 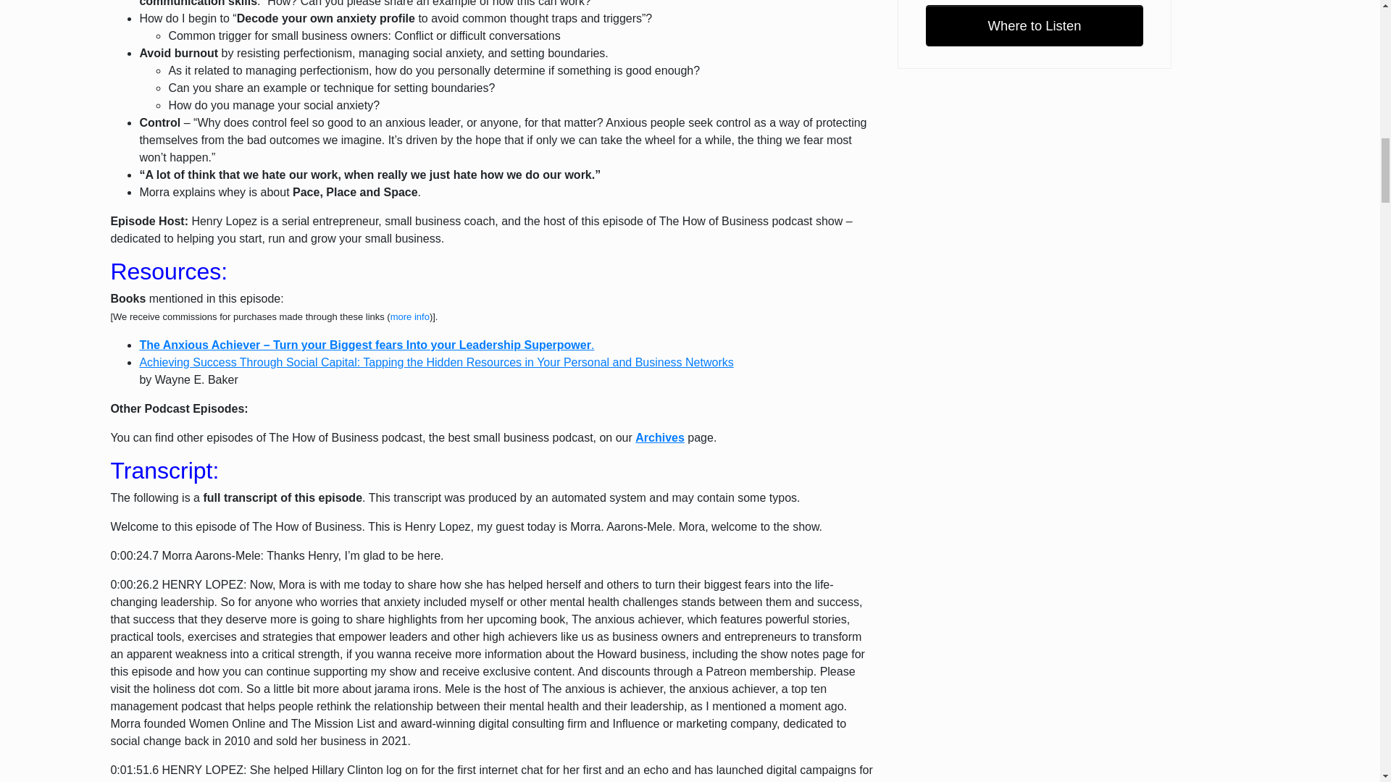 What do you see at coordinates (410, 316) in the screenshot?
I see `more info` at bounding box center [410, 316].